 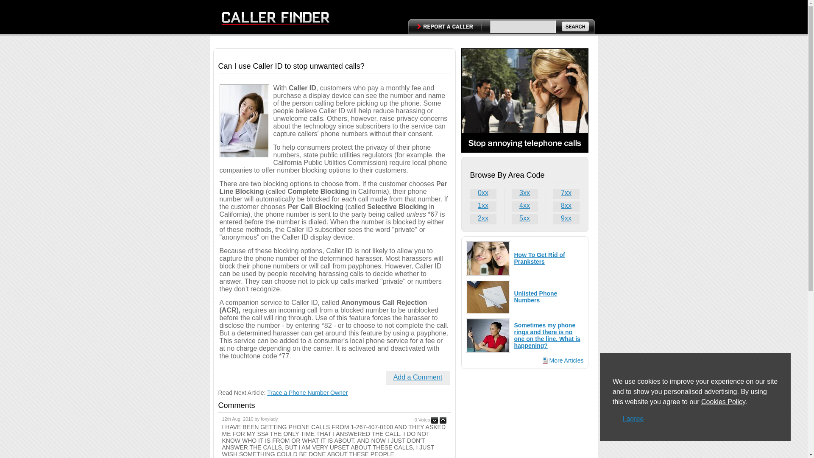 What do you see at coordinates (566, 193) in the screenshot?
I see `7xx` at bounding box center [566, 193].